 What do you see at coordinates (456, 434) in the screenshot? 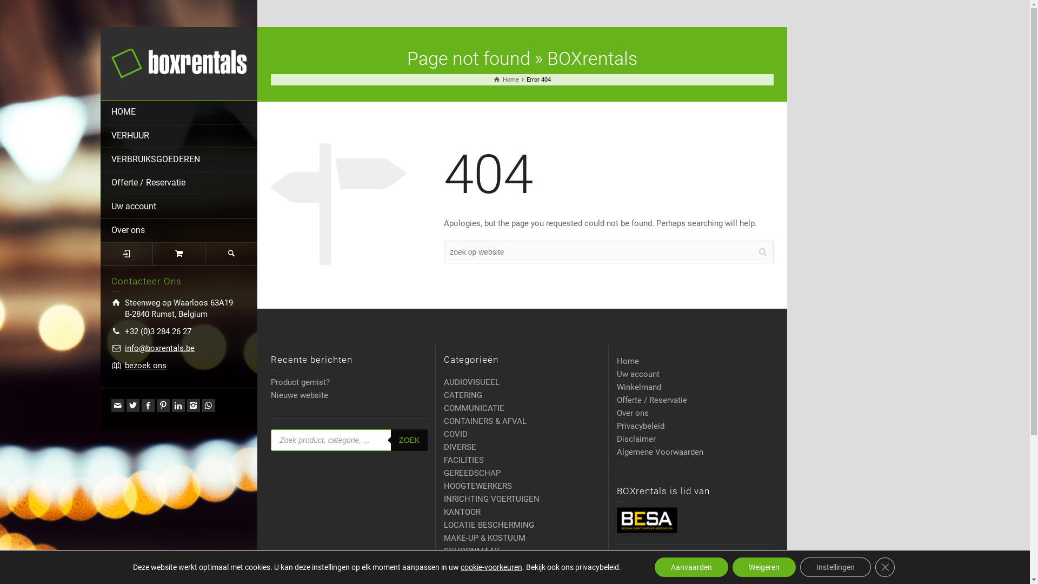
I see `COVID` at bounding box center [456, 434].